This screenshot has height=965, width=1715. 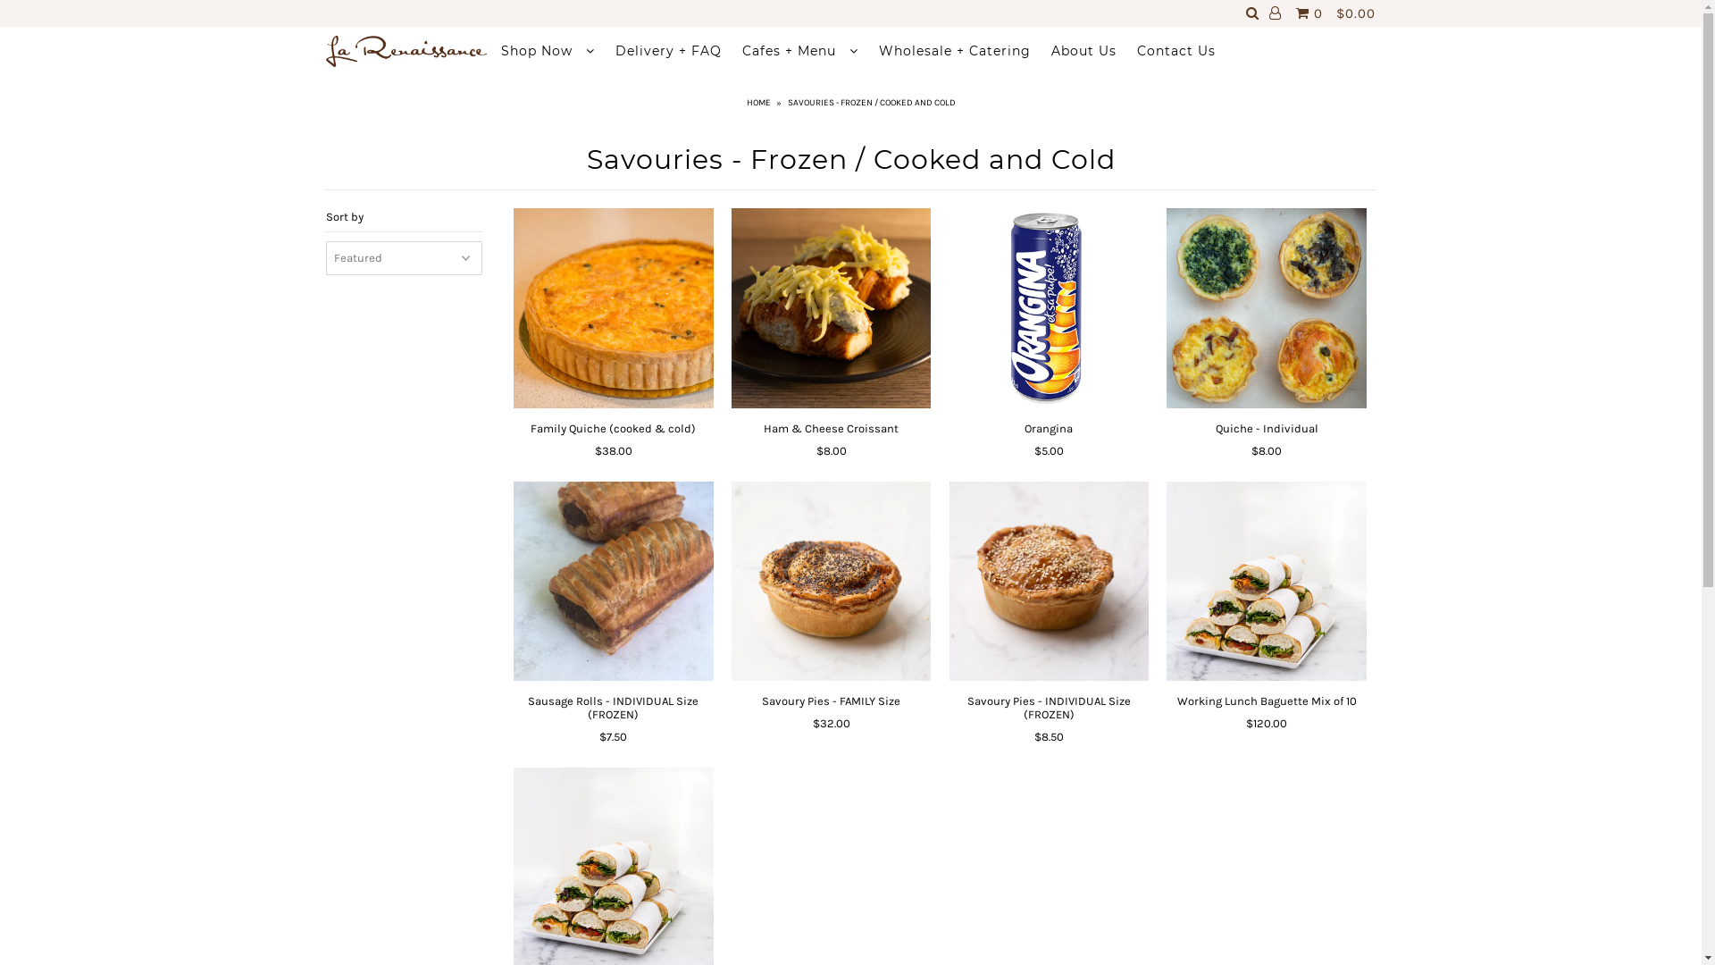 I want to click on Quiche - Individual, so click(x=1267, y=307).